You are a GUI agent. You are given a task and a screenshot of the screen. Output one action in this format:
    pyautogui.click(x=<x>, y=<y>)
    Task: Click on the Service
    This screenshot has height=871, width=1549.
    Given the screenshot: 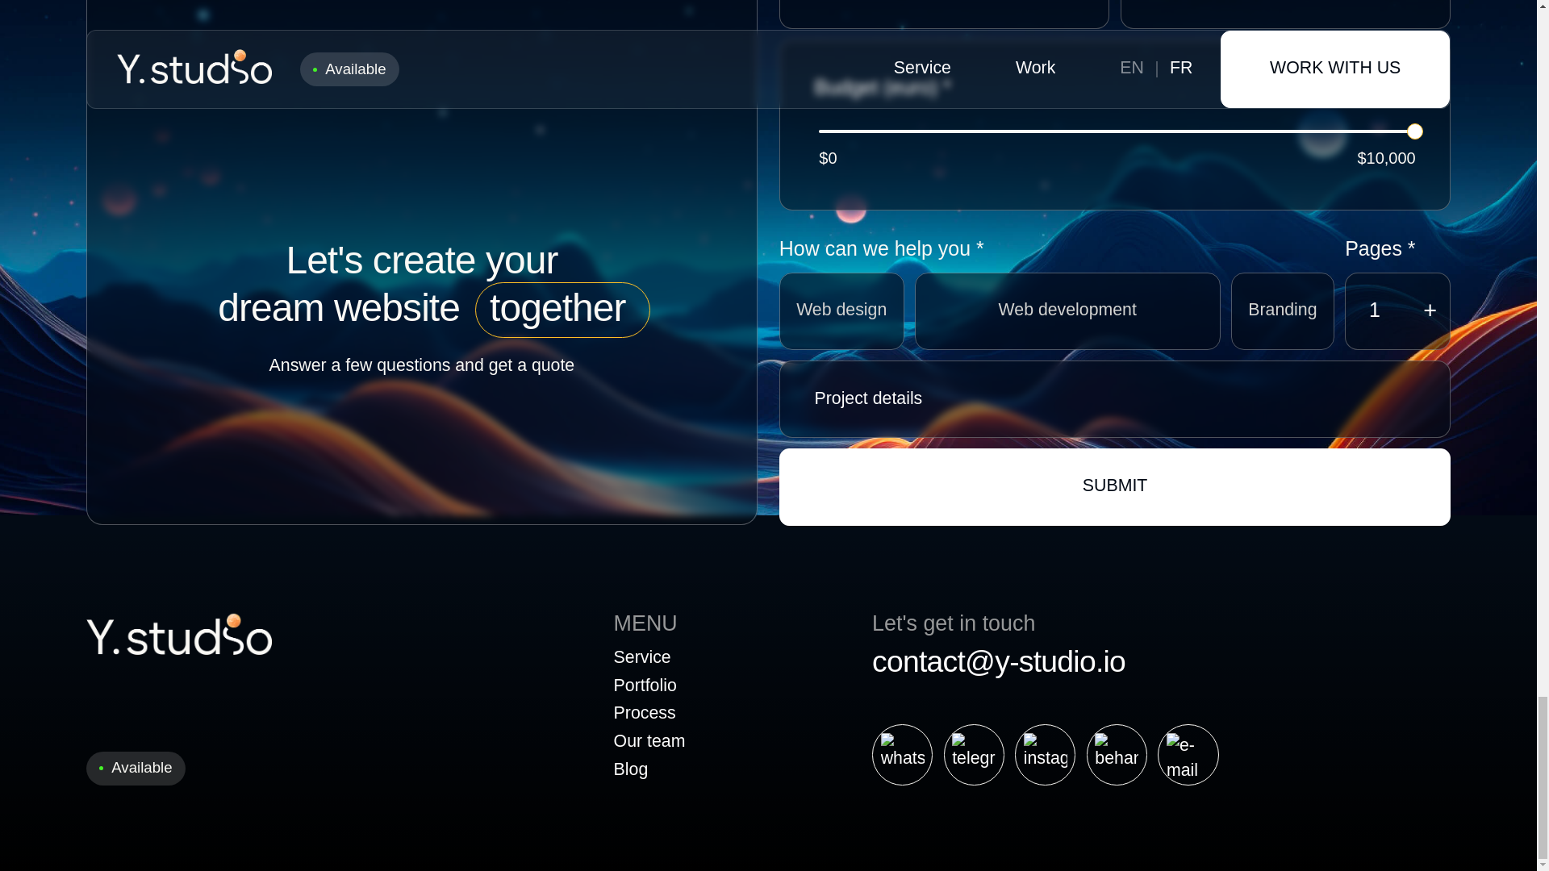 What is the action you would take?
    pyautogui.click(x=649, y=659)
    